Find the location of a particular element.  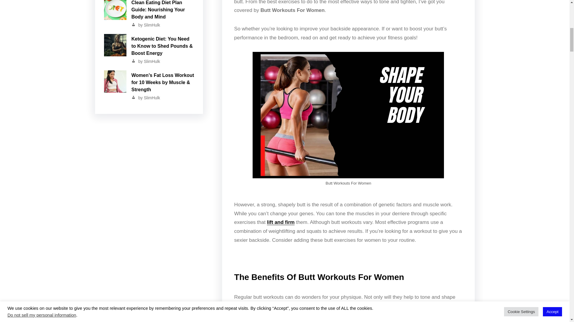

lift and firm is located at coordinates (281, 222).